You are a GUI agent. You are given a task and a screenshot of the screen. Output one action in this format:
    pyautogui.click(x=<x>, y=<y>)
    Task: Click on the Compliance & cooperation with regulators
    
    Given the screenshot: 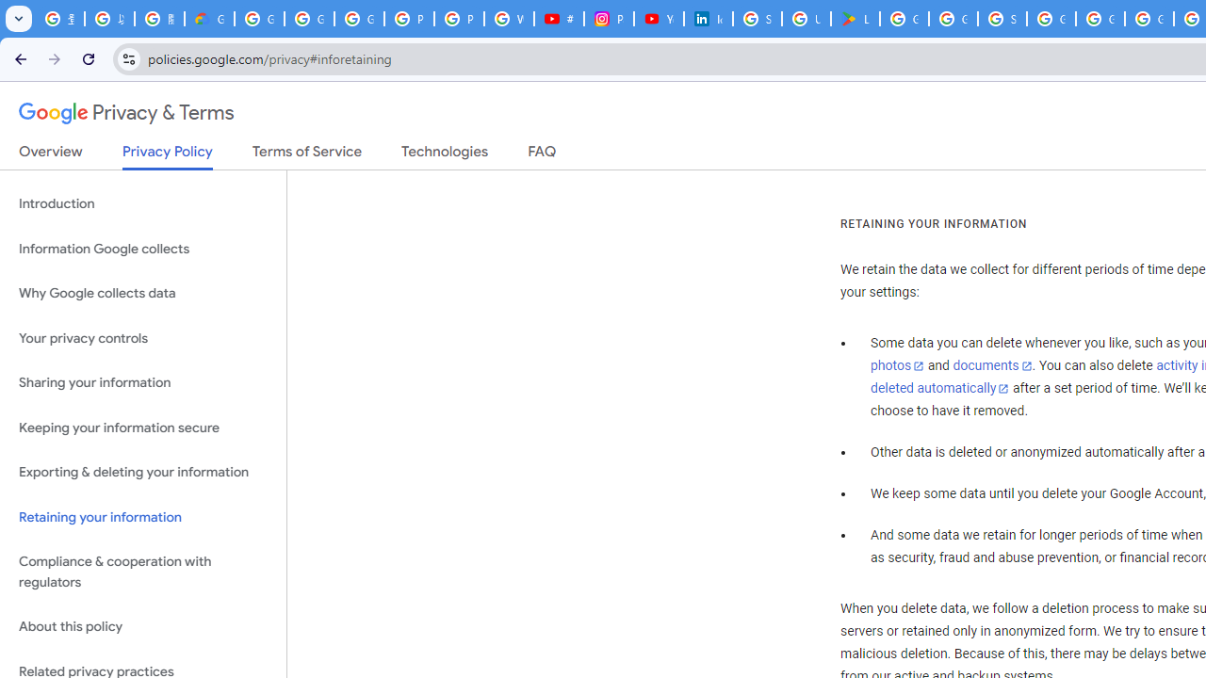 What is the action you would take?
    pyautogui.click(x=143, y=573)
    